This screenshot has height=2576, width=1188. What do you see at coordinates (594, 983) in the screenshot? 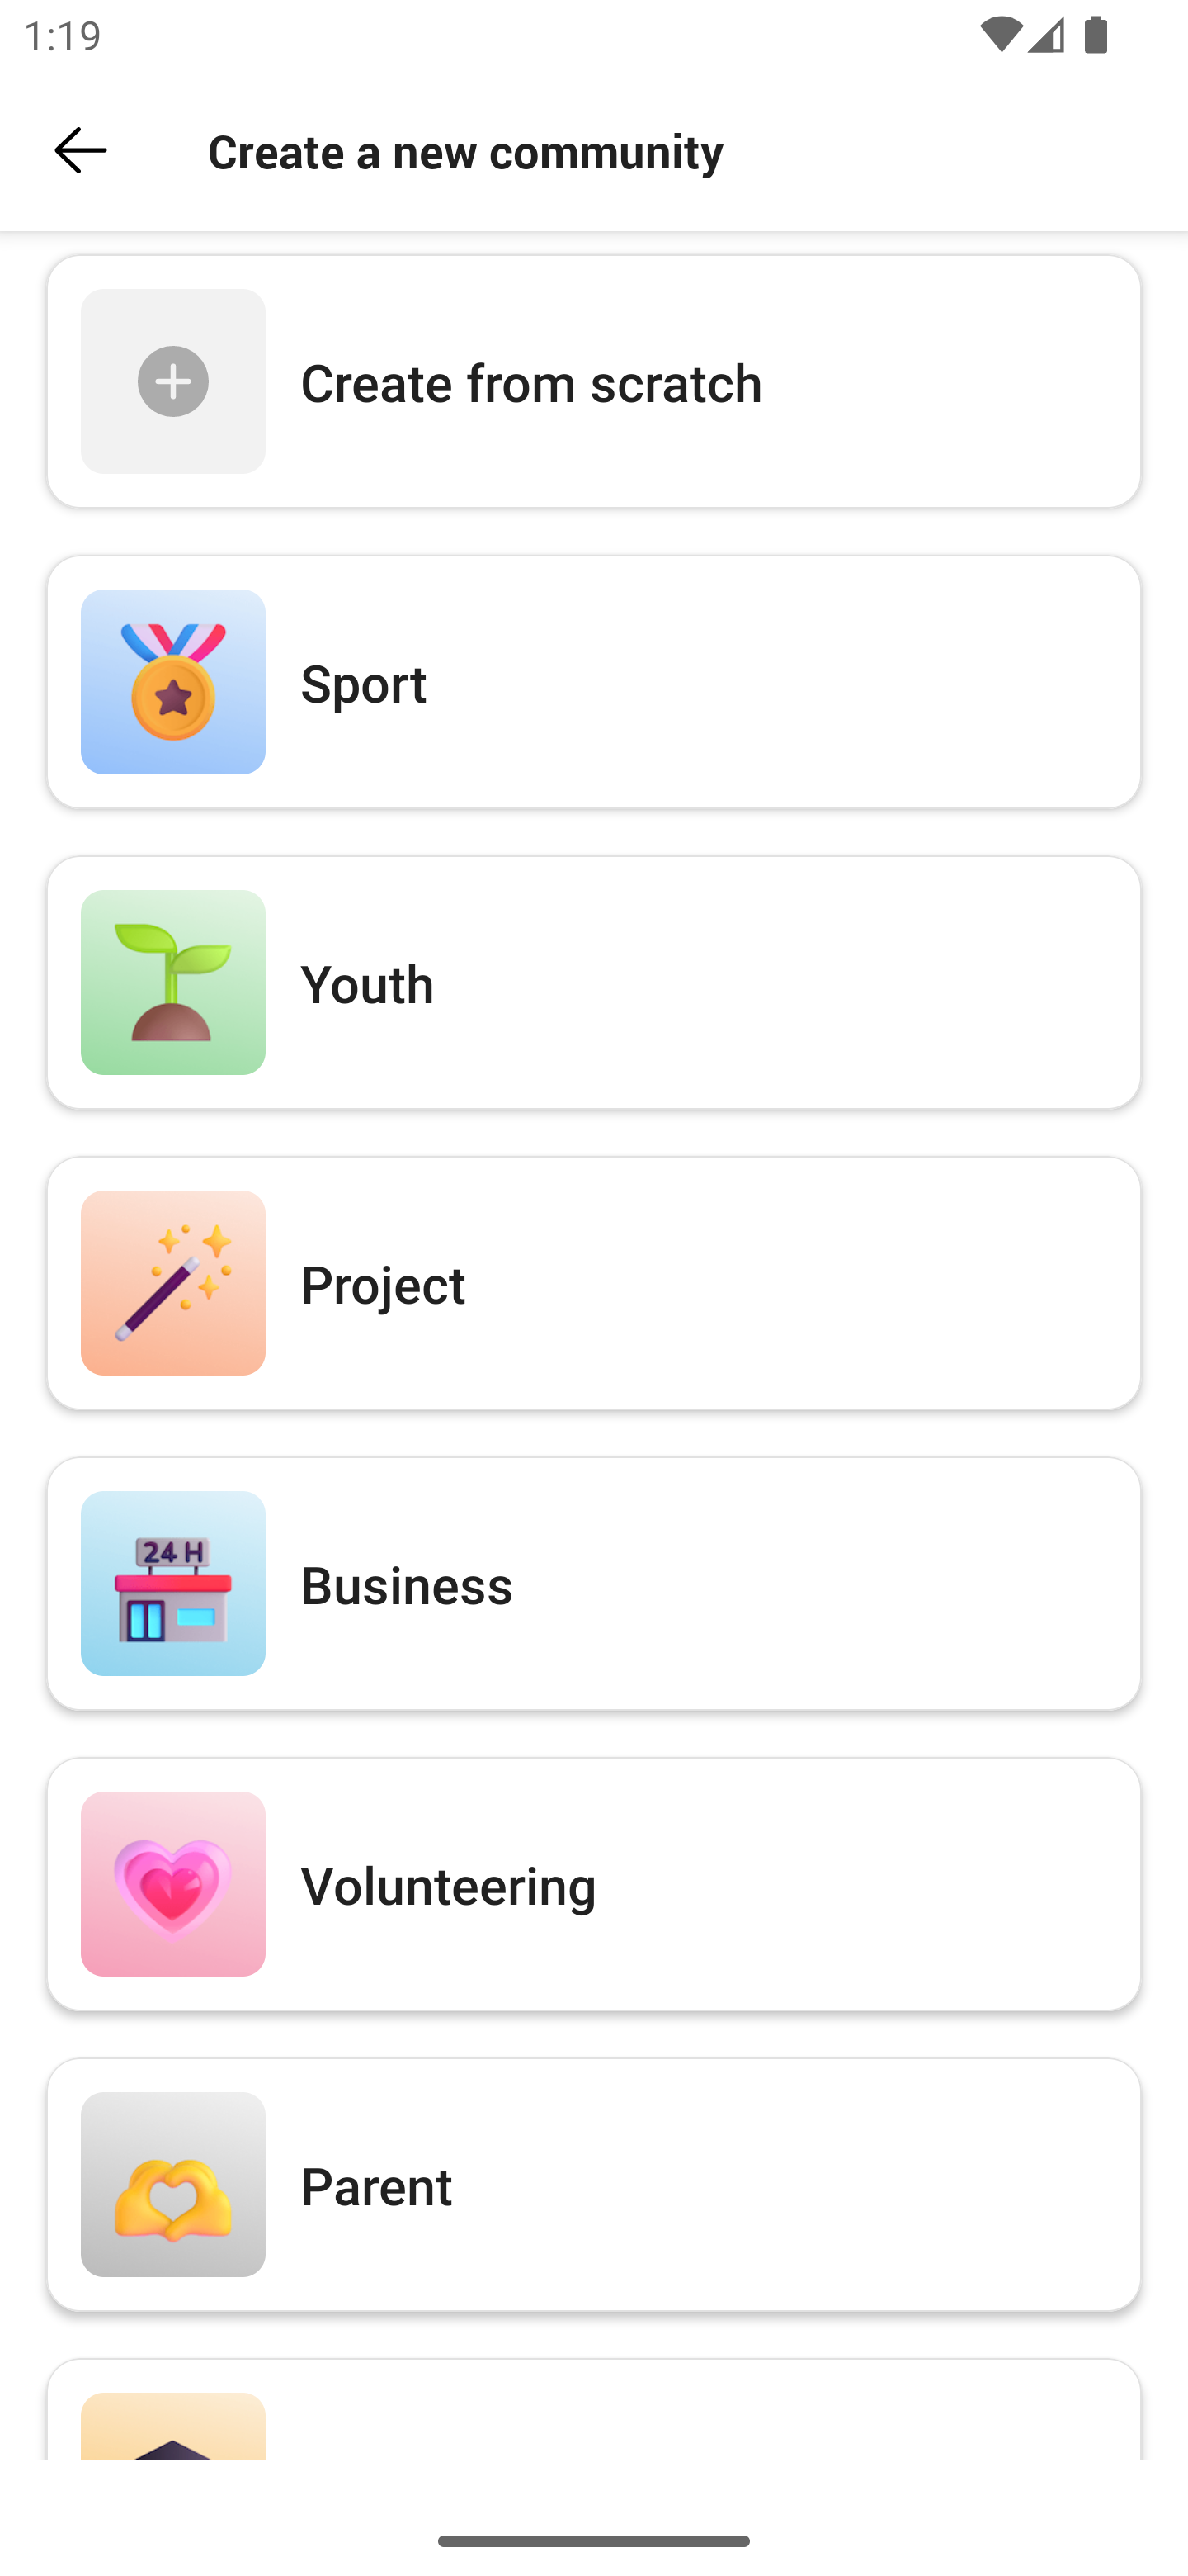
I see `Youth` at bounding box center [594, 983].